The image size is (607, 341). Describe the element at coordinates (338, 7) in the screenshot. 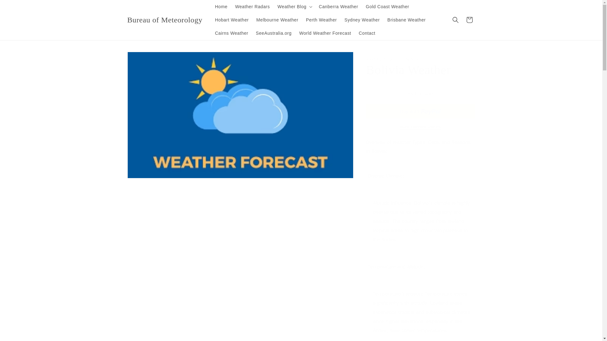

I see `Canberra Weather` at that location.